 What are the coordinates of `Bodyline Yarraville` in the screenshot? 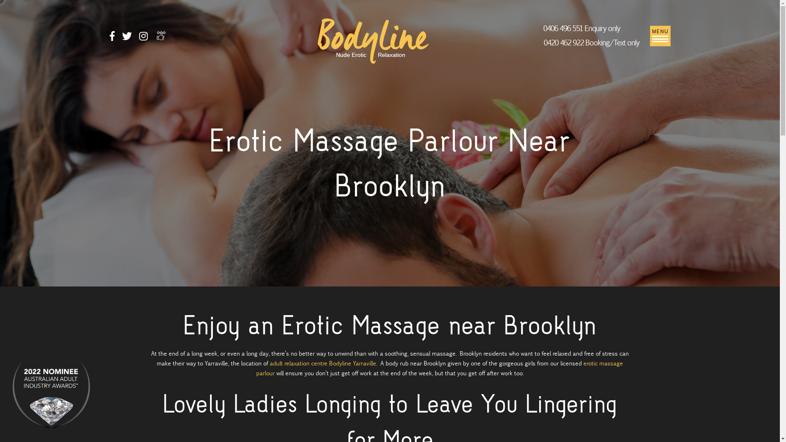 It's located at (373, 40).